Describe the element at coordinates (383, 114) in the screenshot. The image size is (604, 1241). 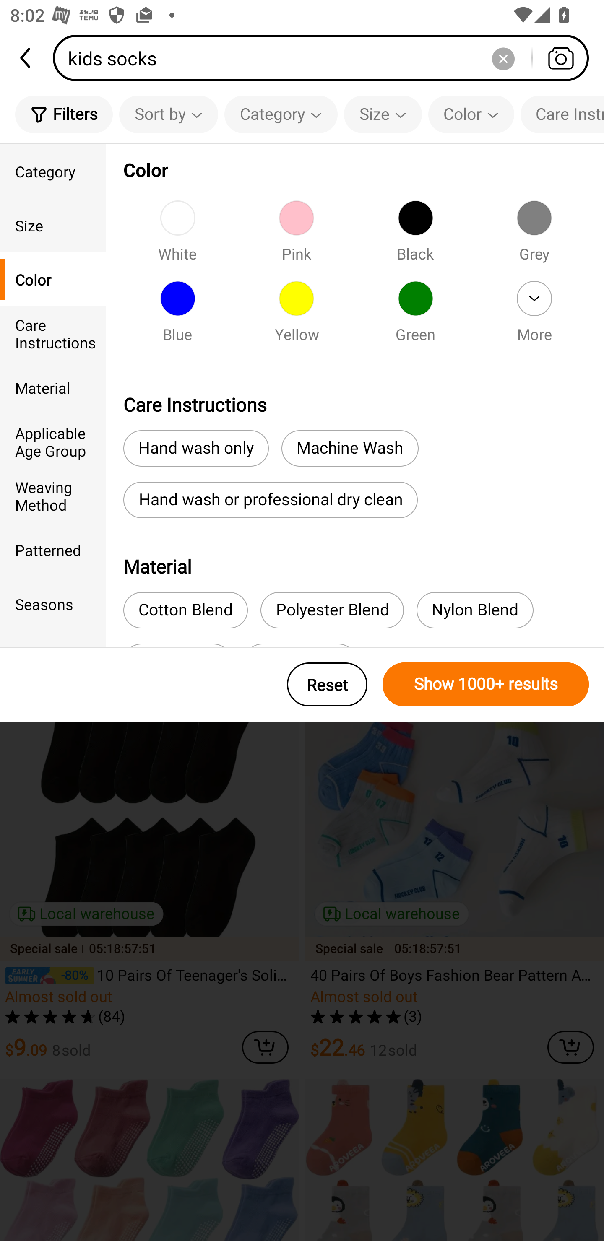
I see `Size` at that location.